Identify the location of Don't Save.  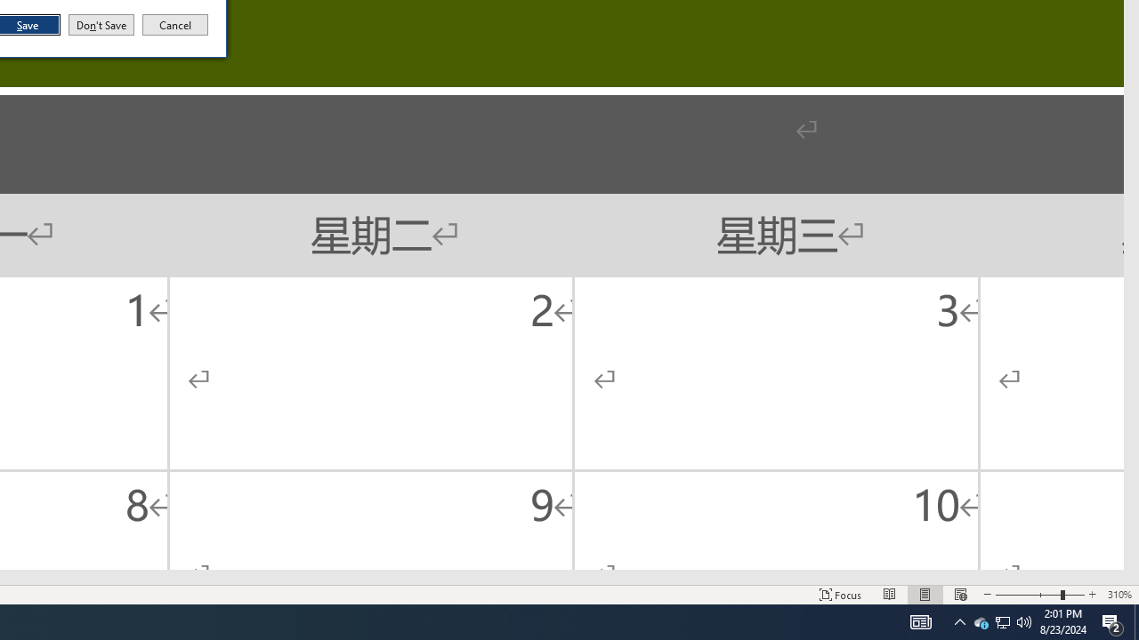
(101, 25).